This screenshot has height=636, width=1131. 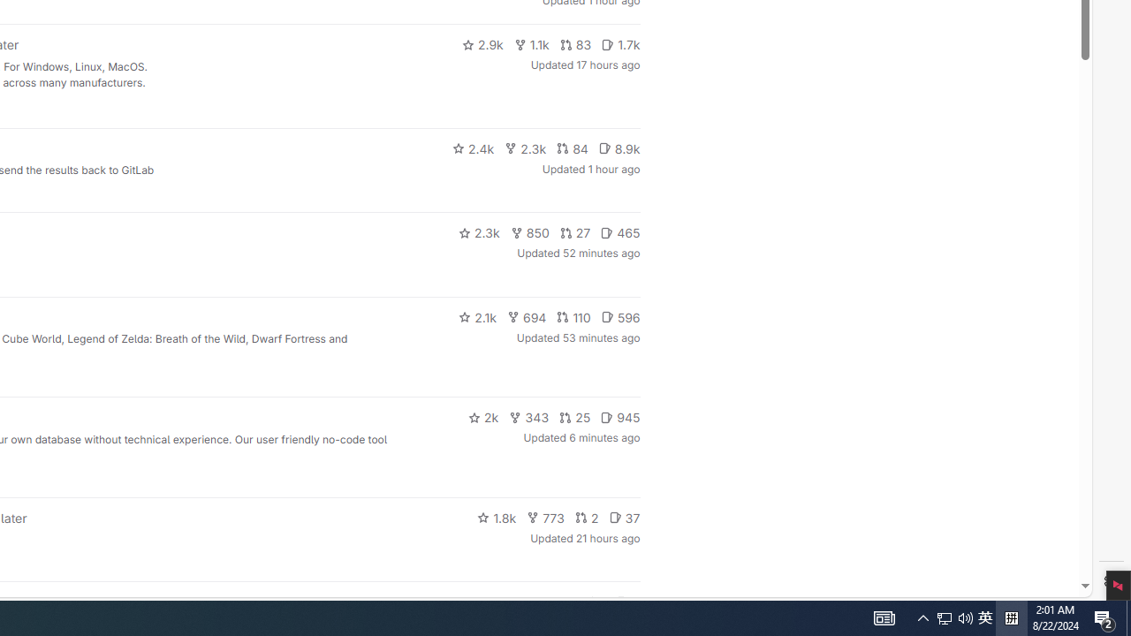 I want to click on 596, so click(x=620, y=316).